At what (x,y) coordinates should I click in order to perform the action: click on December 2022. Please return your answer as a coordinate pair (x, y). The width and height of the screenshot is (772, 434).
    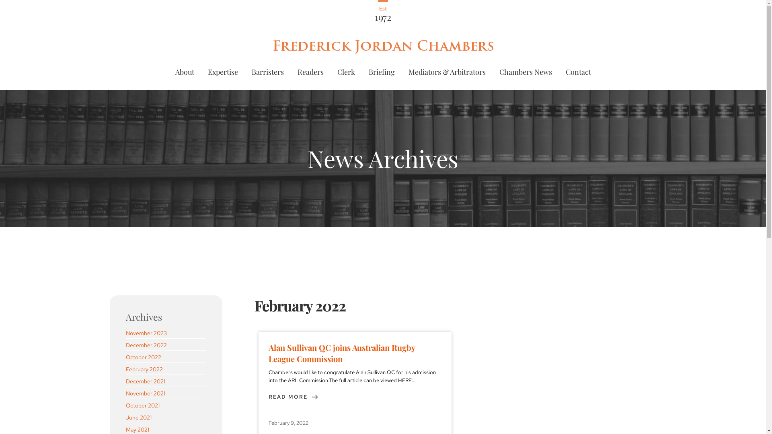
    Looking at the image, I should click on (146, 345).